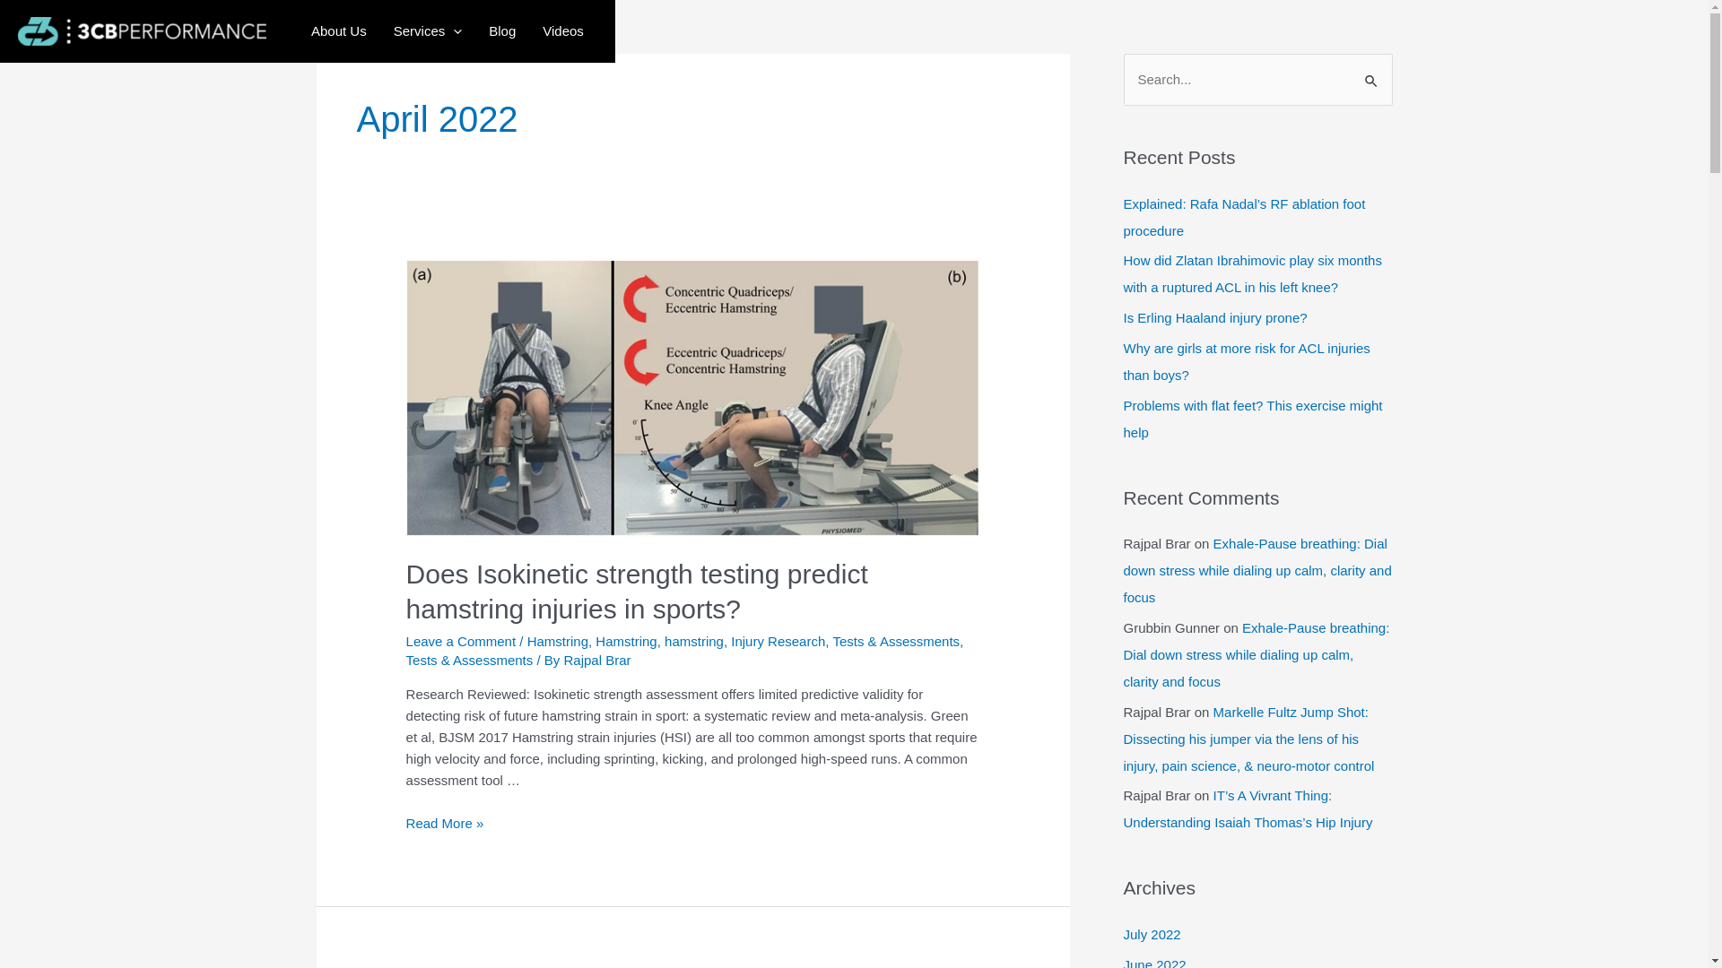 The height and width of the screenshot is (968, 1722). What do you see at coordinates (694, 642) in the screenshot?
I see `hamstring` at bounding box center [694, 642].